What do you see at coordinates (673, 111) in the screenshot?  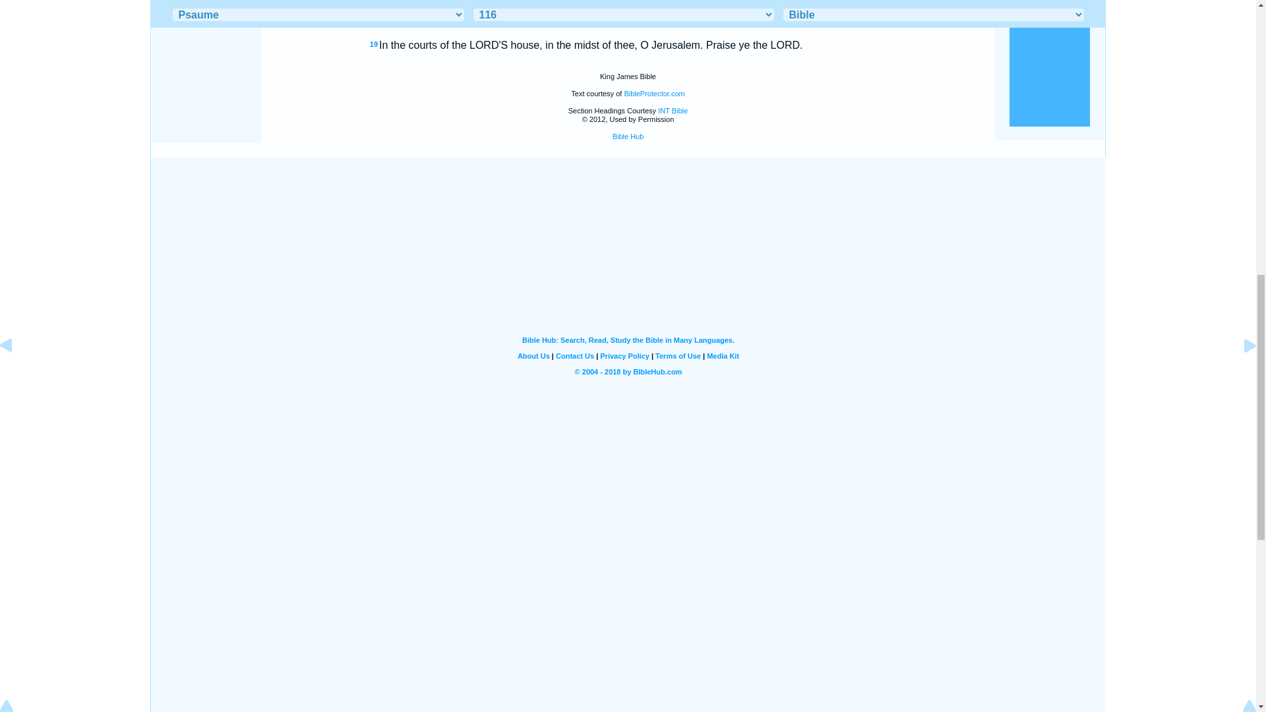 I see `INT Bible` at bounding box center [673, 111].